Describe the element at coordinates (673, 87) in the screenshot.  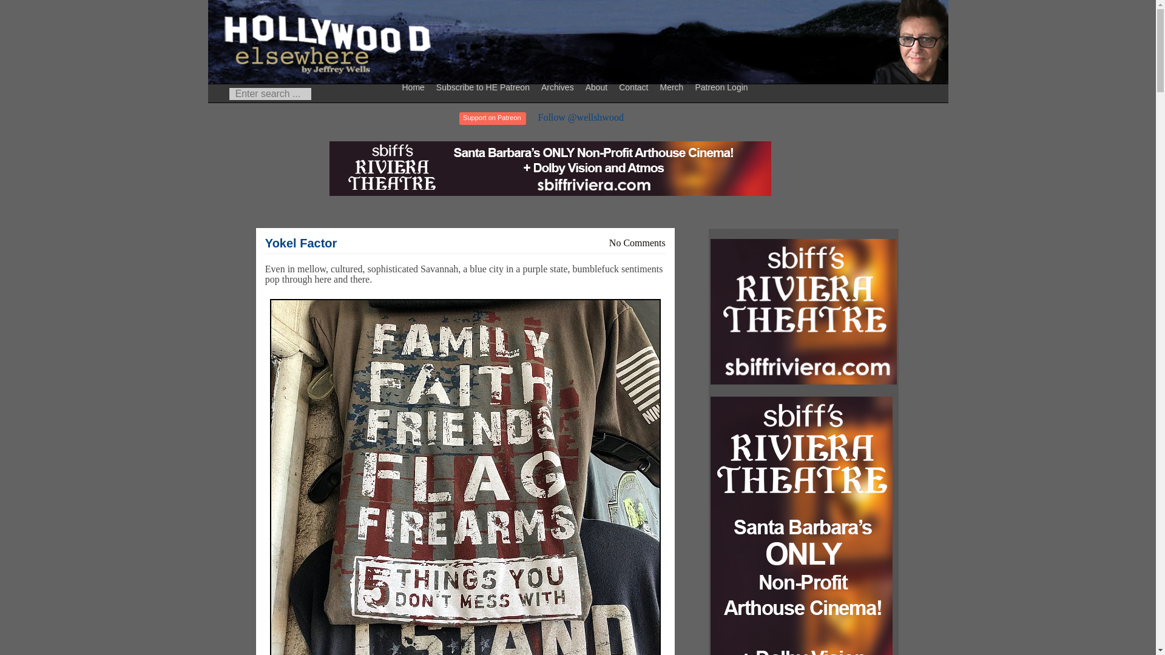
I see `Merch` at that location.